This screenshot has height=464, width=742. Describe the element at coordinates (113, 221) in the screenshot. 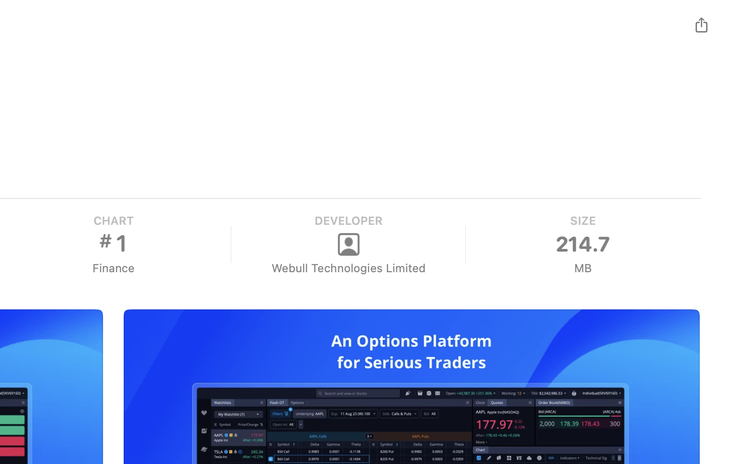

I see `CHART` at that location.